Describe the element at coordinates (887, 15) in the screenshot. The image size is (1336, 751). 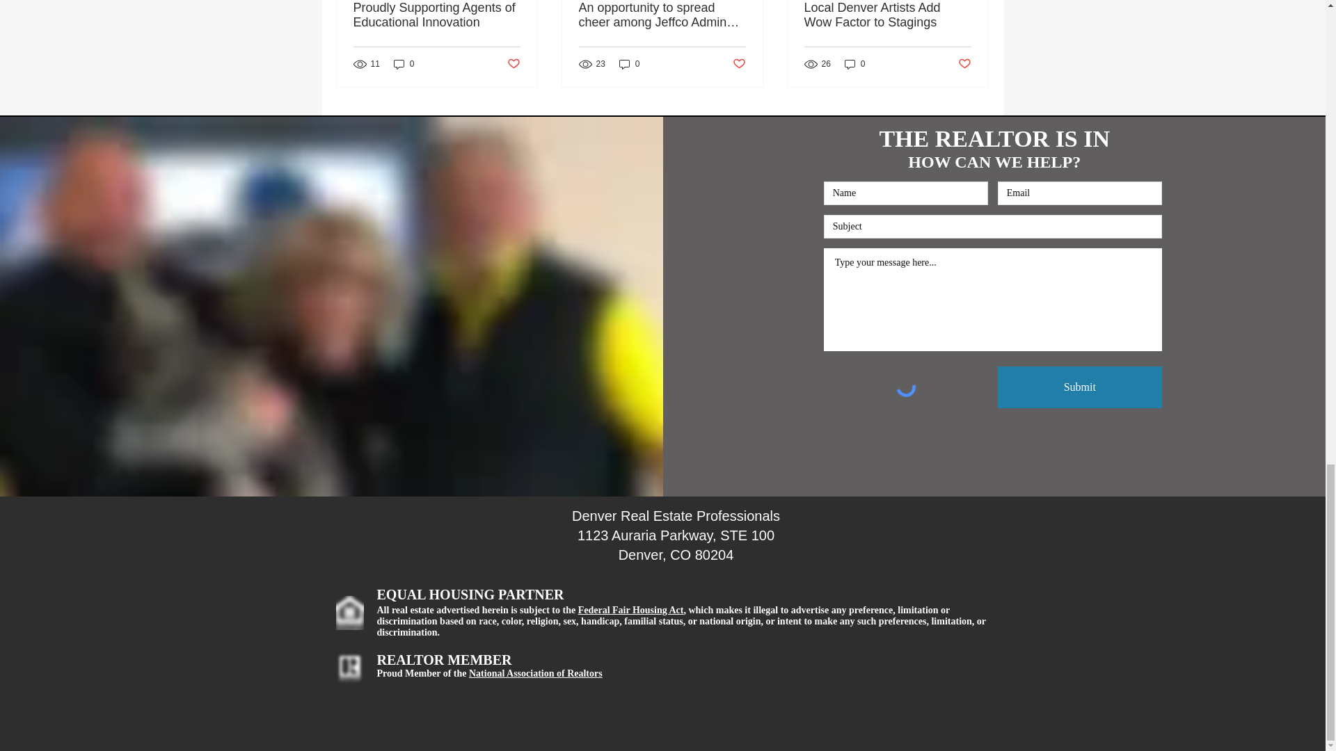
I see `Local Denver Artists Add Wow Factor to Stagings` at that location.